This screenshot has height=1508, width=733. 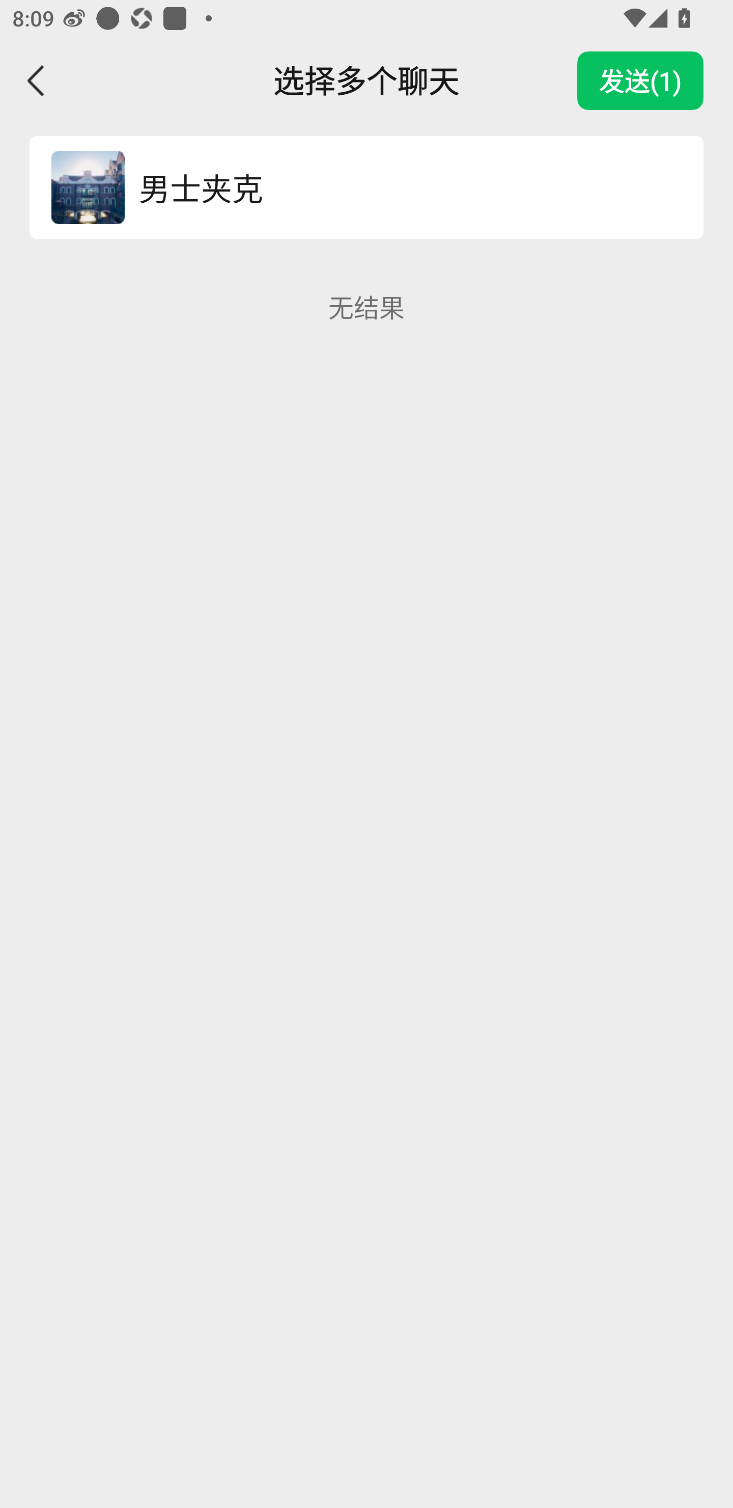 What do you see at coordinates (37, 80) in the screenshot?
I see `返回` at bounding box center [37, 80].